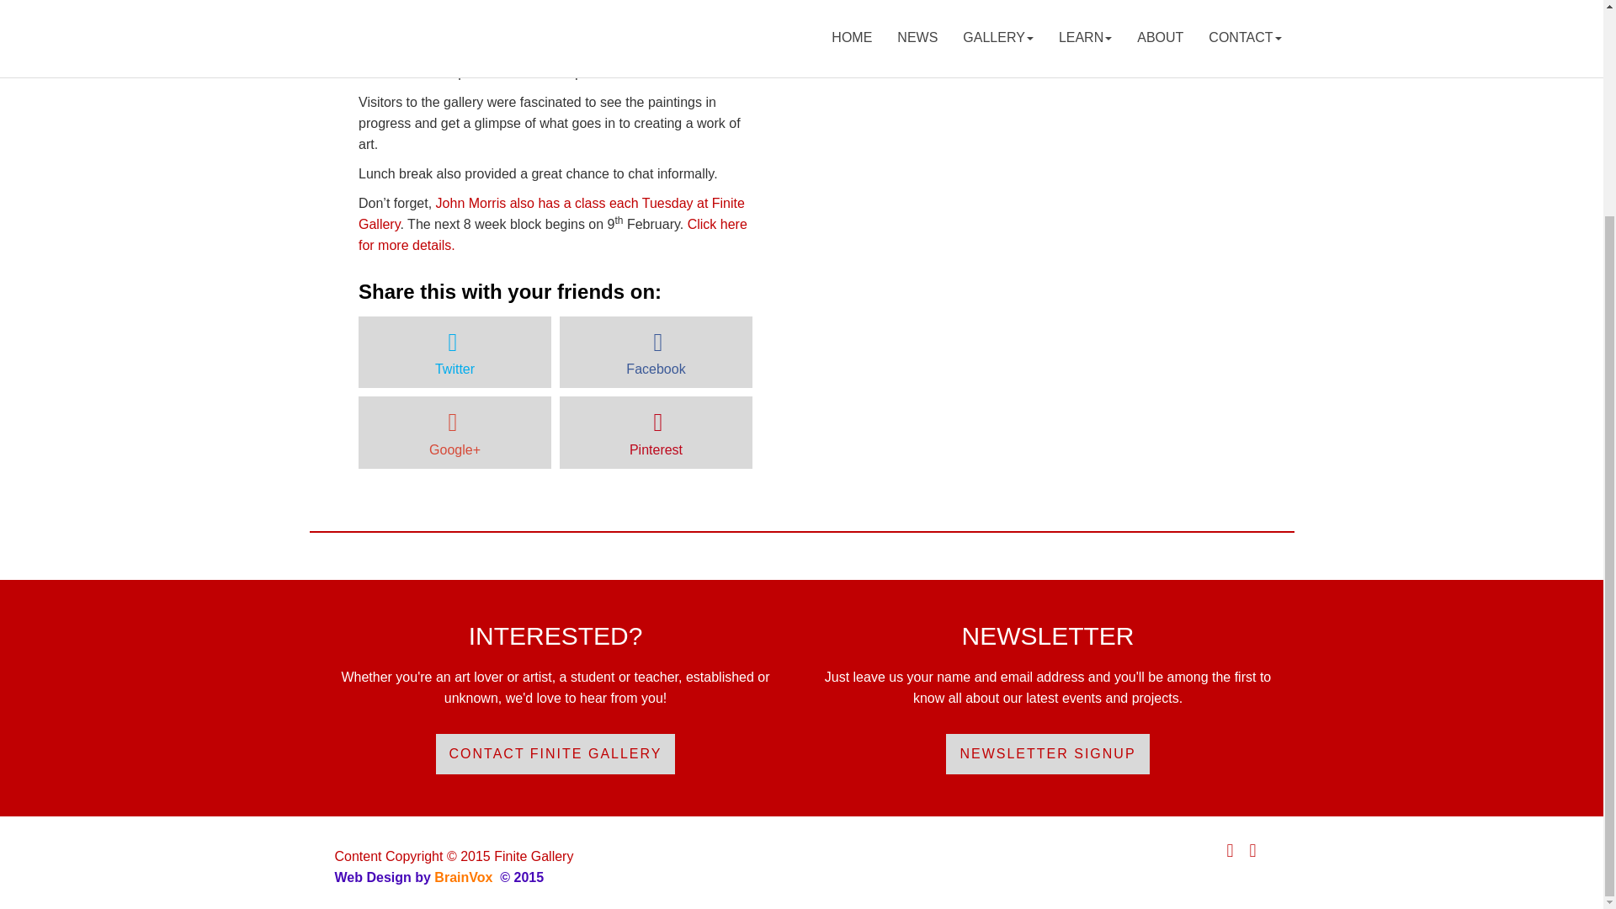 Image resolution: width=1616 pixels, height=909 pixels. I want to click on CONTACT FINITE GALLERY, so click(555, 754).